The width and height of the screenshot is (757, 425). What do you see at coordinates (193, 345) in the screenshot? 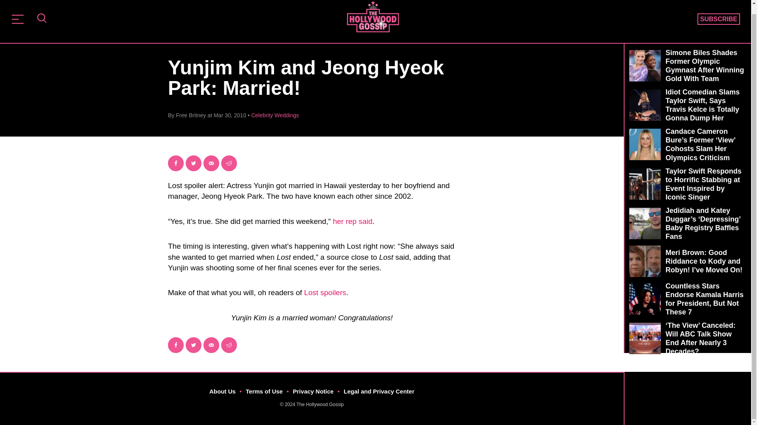
I see `Share on Twitter` at bounding box center [193, 345].